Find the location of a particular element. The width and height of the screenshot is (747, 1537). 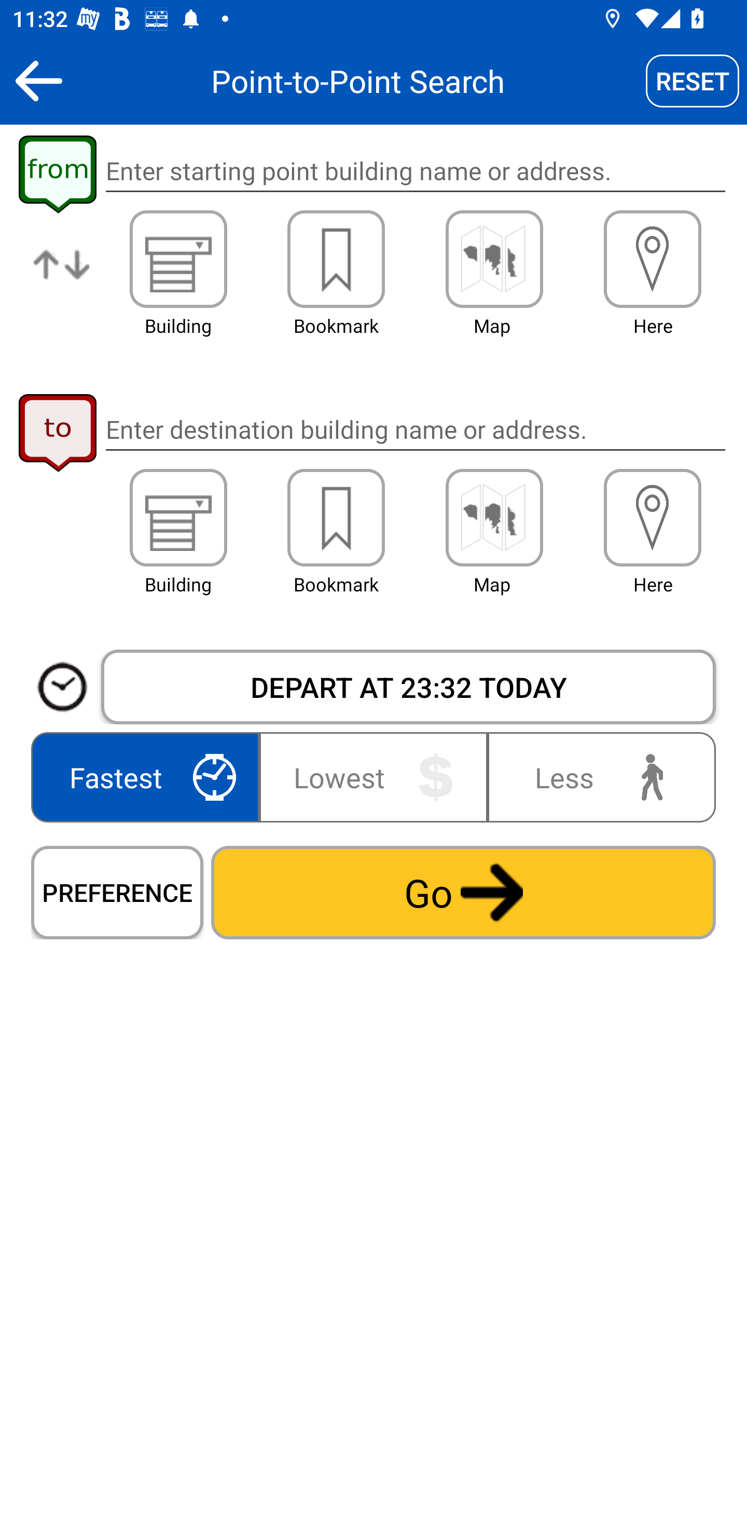

PREFERENCE Preference is located at coordinates (117, 892).